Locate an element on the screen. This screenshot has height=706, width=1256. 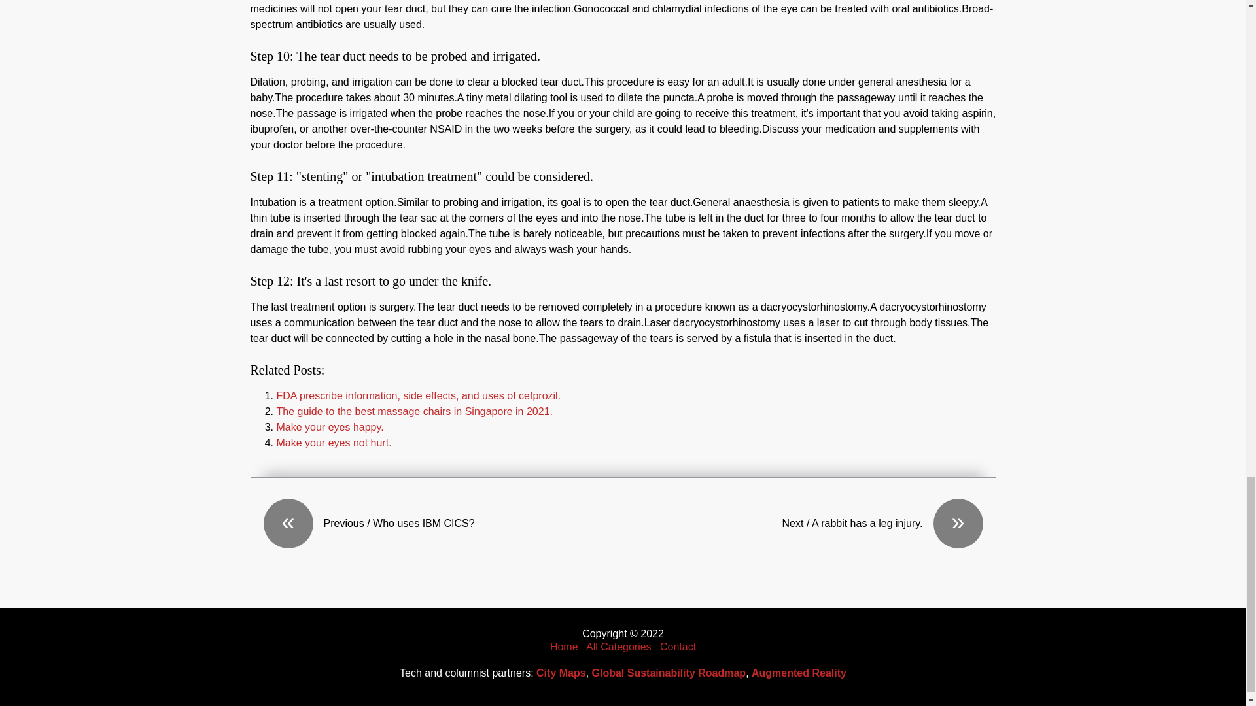
Contact is located at coordinates (678, 646).